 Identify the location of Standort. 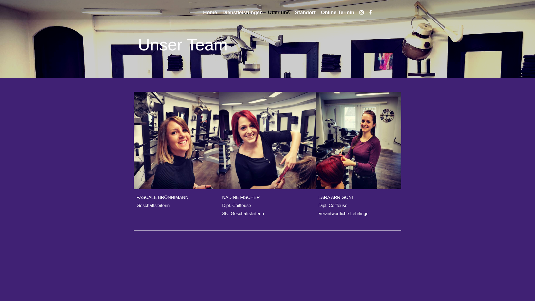
(308, 13).